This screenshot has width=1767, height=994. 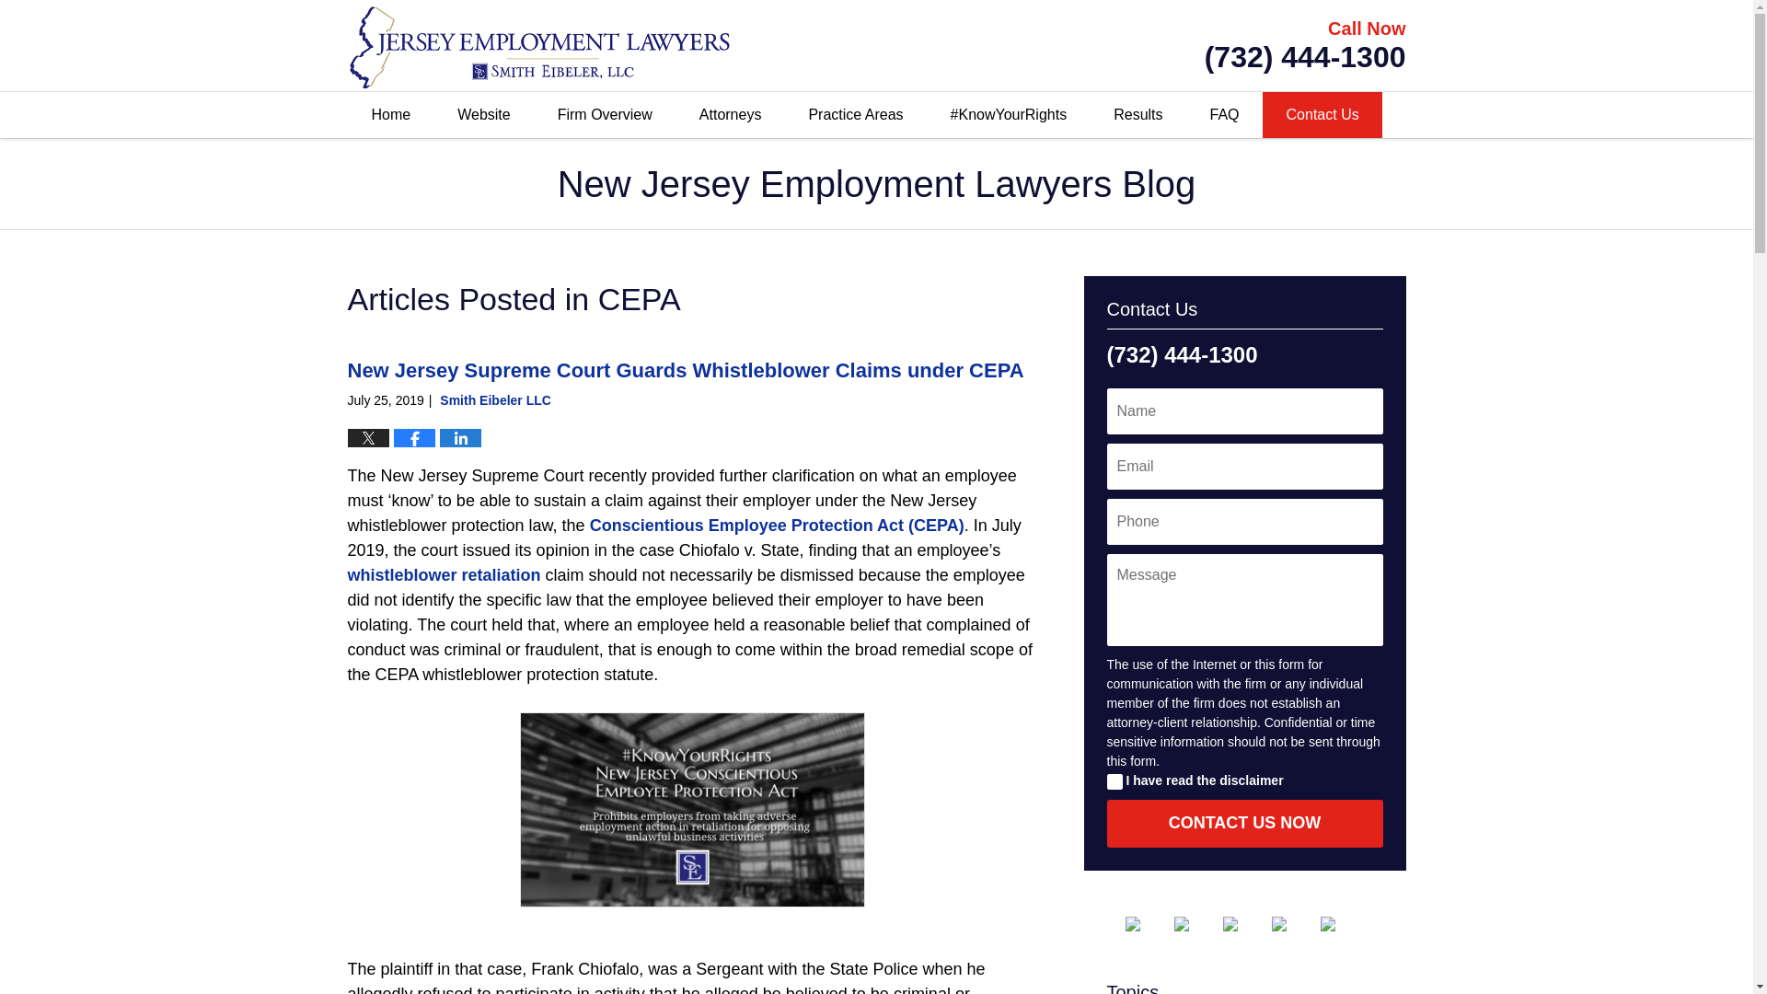 I want to click on Attorneys, so click(x=729, y=115).